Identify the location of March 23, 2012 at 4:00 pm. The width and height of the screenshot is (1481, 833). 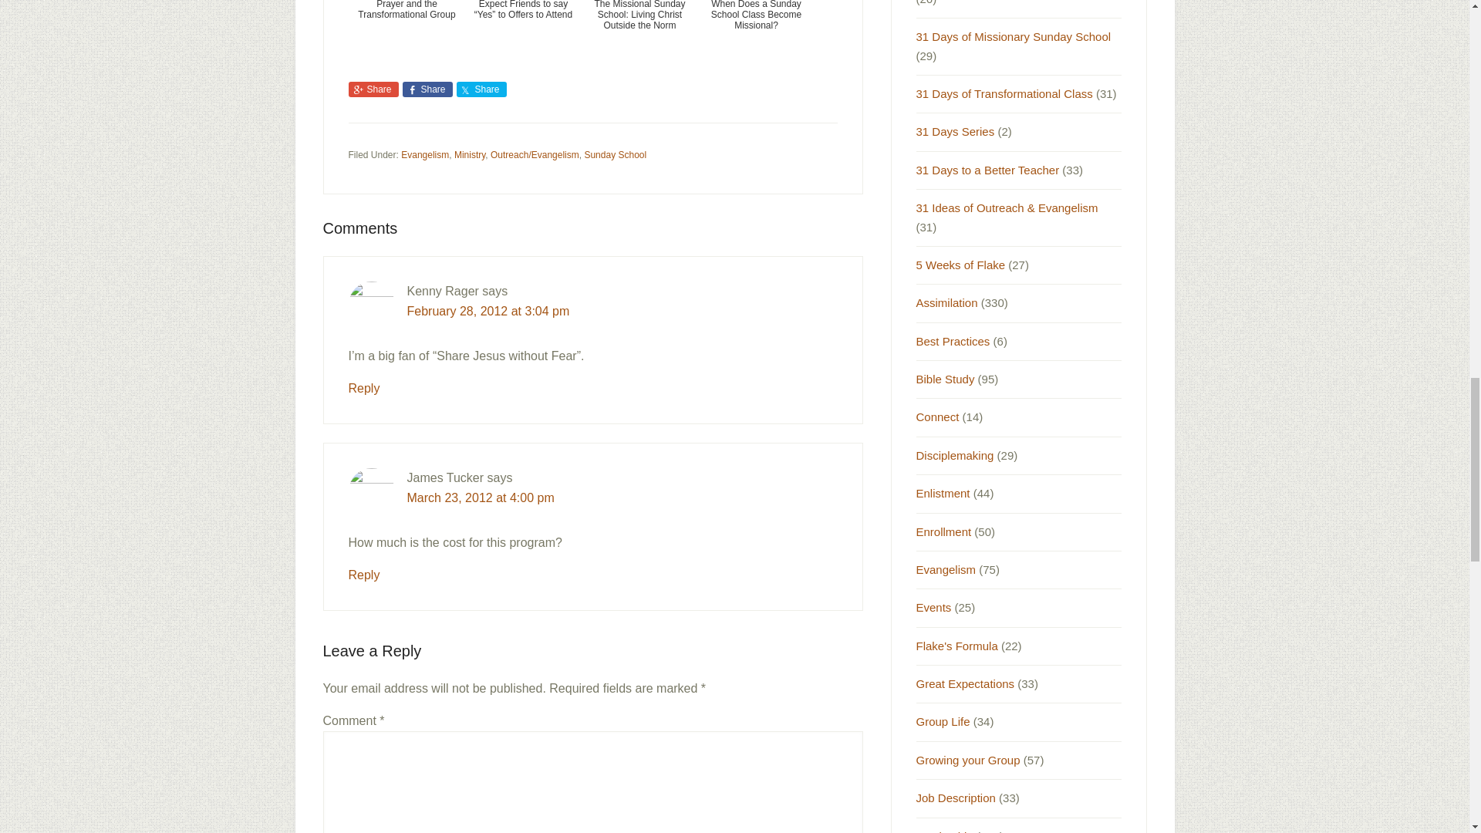
(481, 498).